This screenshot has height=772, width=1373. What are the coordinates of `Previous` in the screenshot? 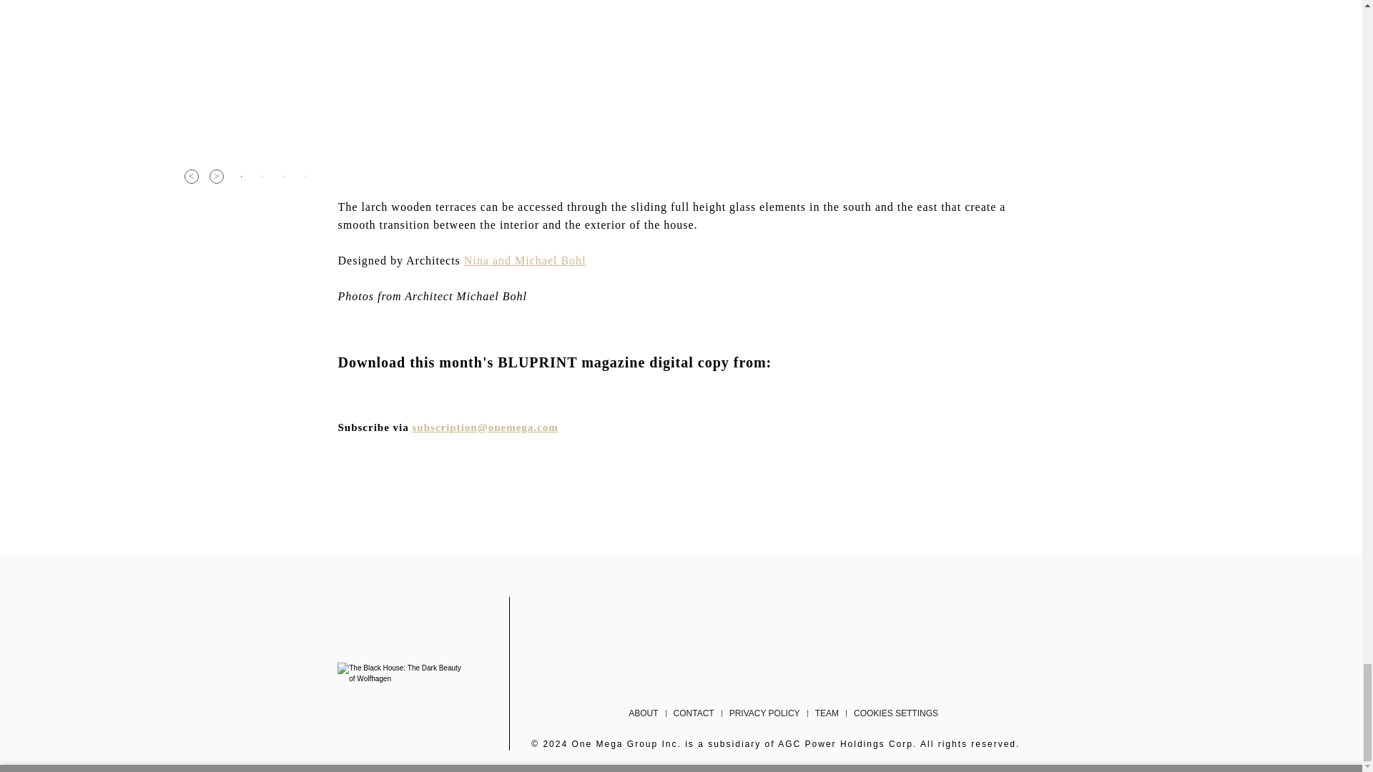 It's located at (192, 176).